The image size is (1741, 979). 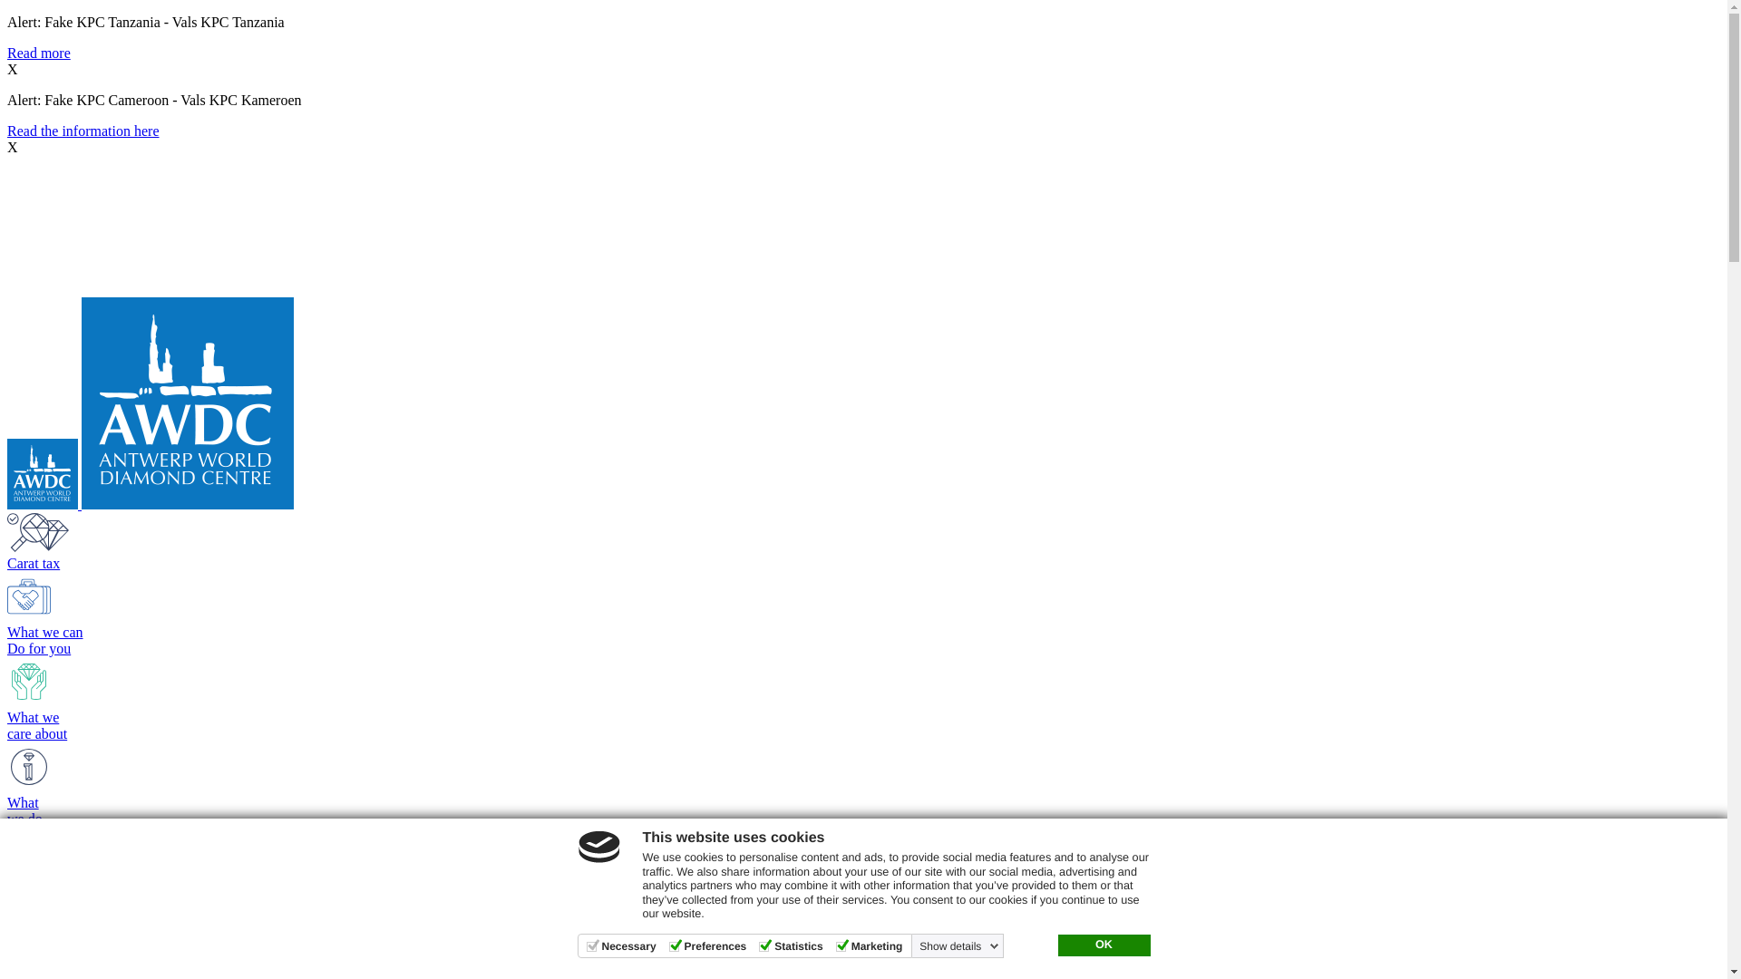 What do you see at coordinates (687, 844) in the screenshot?
I see `Contact
us` at bounding box center [687, 844].